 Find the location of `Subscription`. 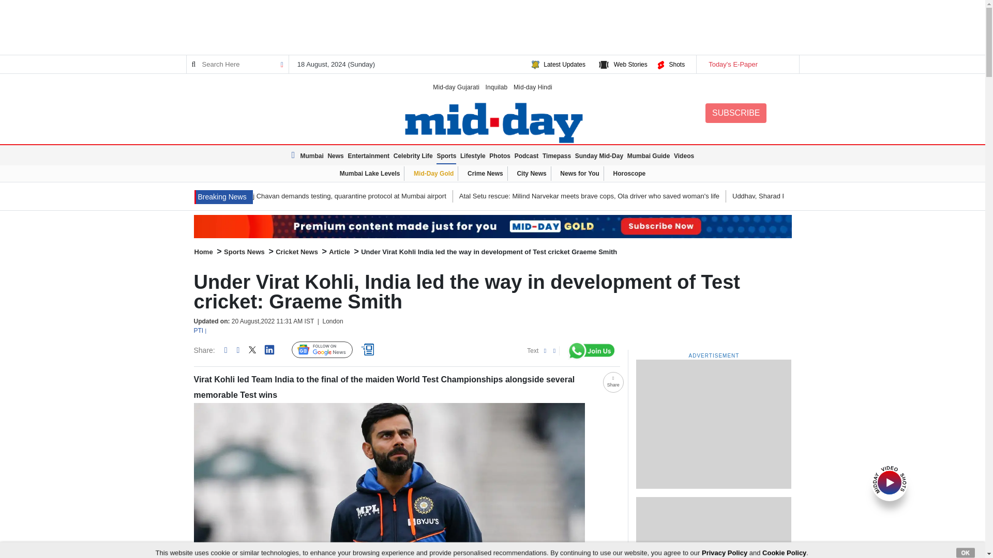

Subscription is located at coordinates (492, 226).